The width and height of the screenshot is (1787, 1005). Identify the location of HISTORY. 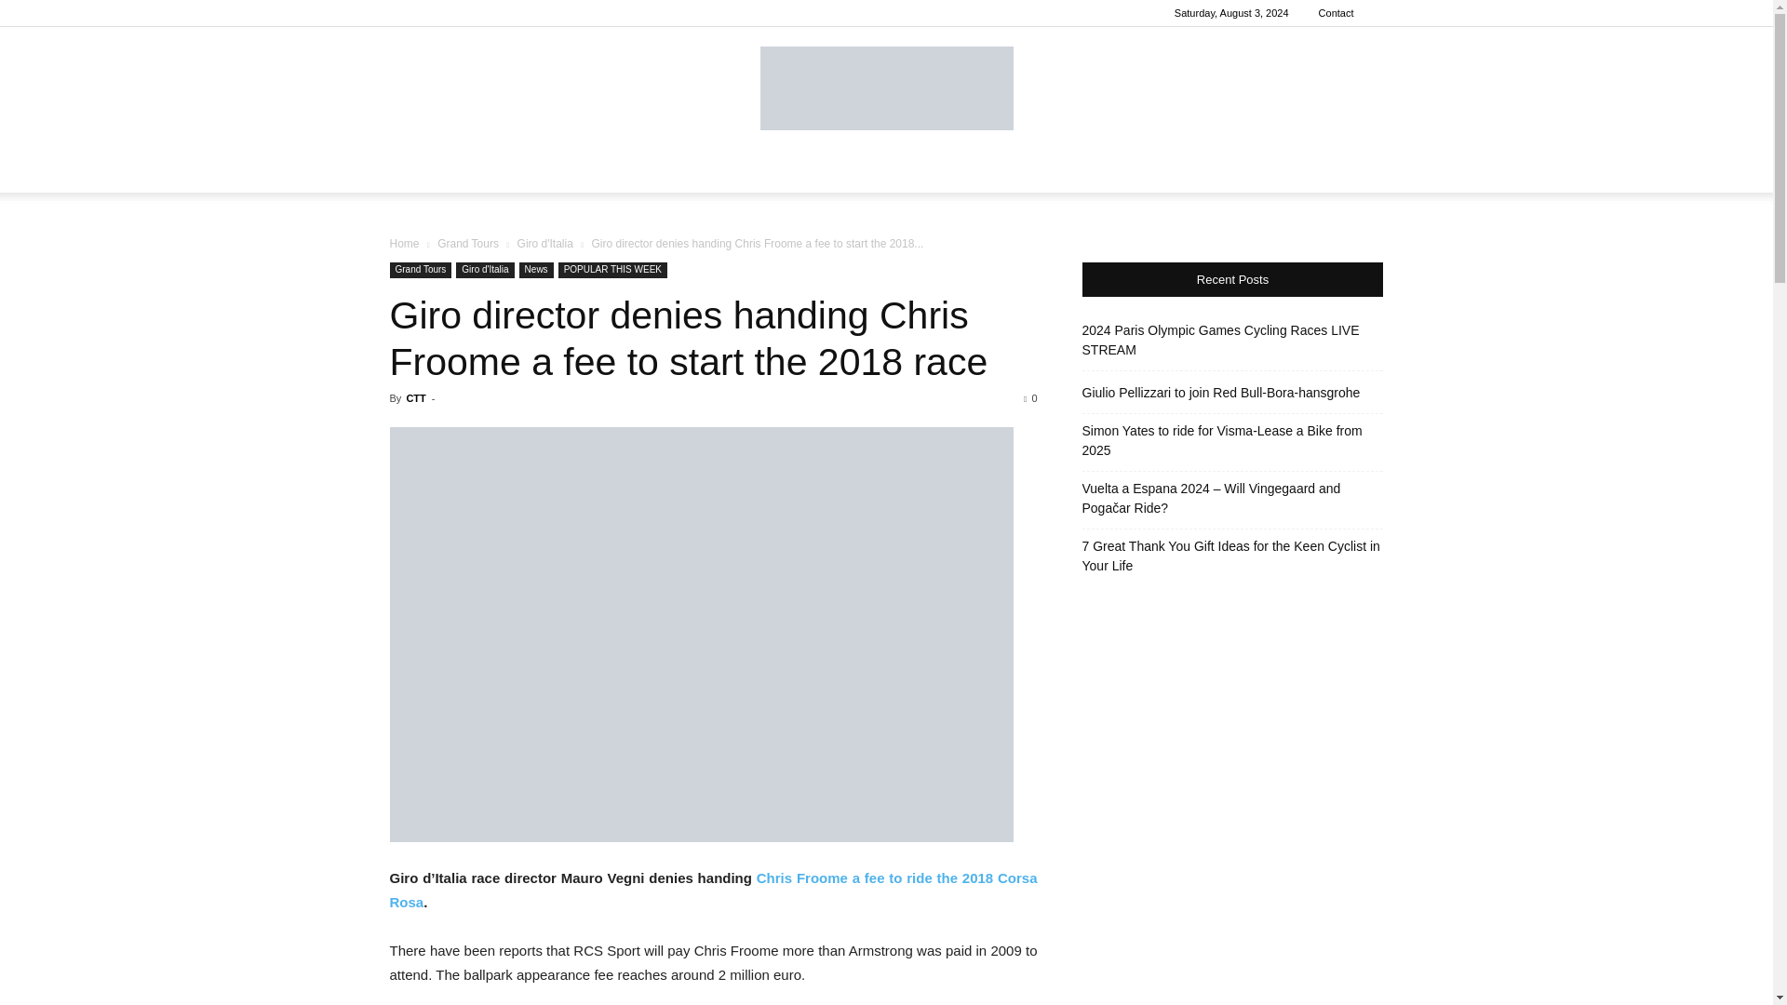
(1128, 169).